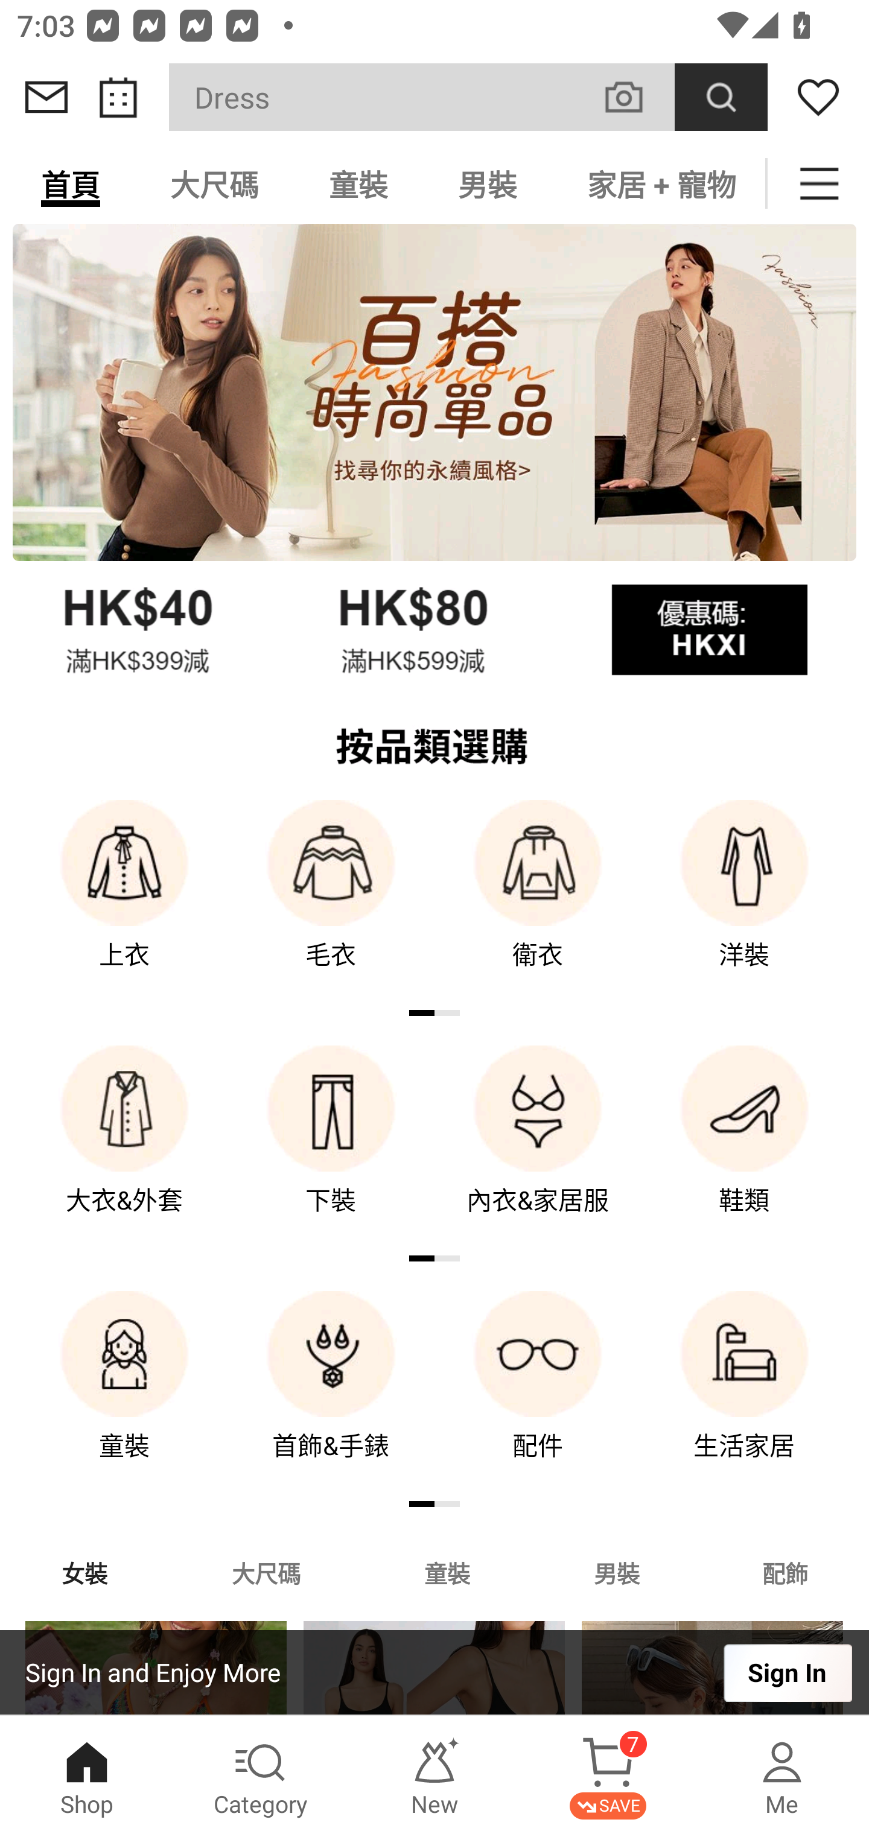 Image resolution: width=869 pixels, height=1834 pixels. What do you see at coordinates (358, 183) in the screenshot?
I see `童裝` at bounding box center [358, 183].